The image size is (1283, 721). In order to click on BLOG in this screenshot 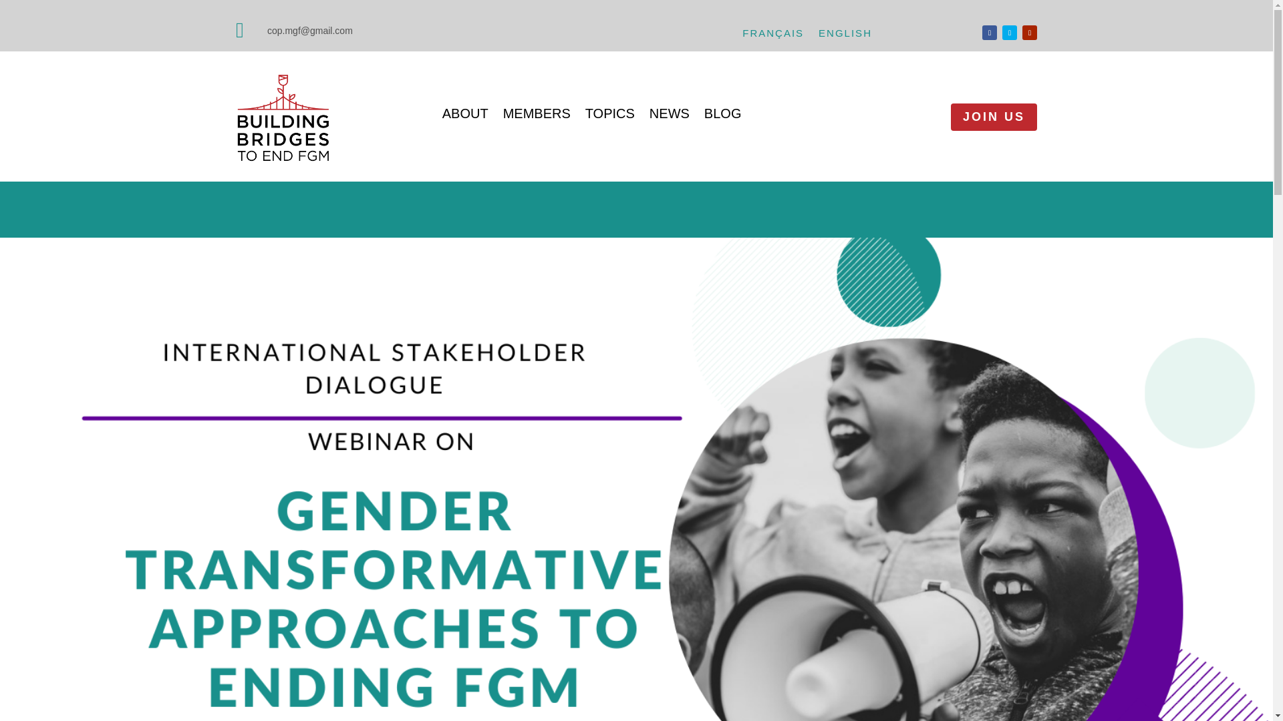, I will do `click(723, 116)`.